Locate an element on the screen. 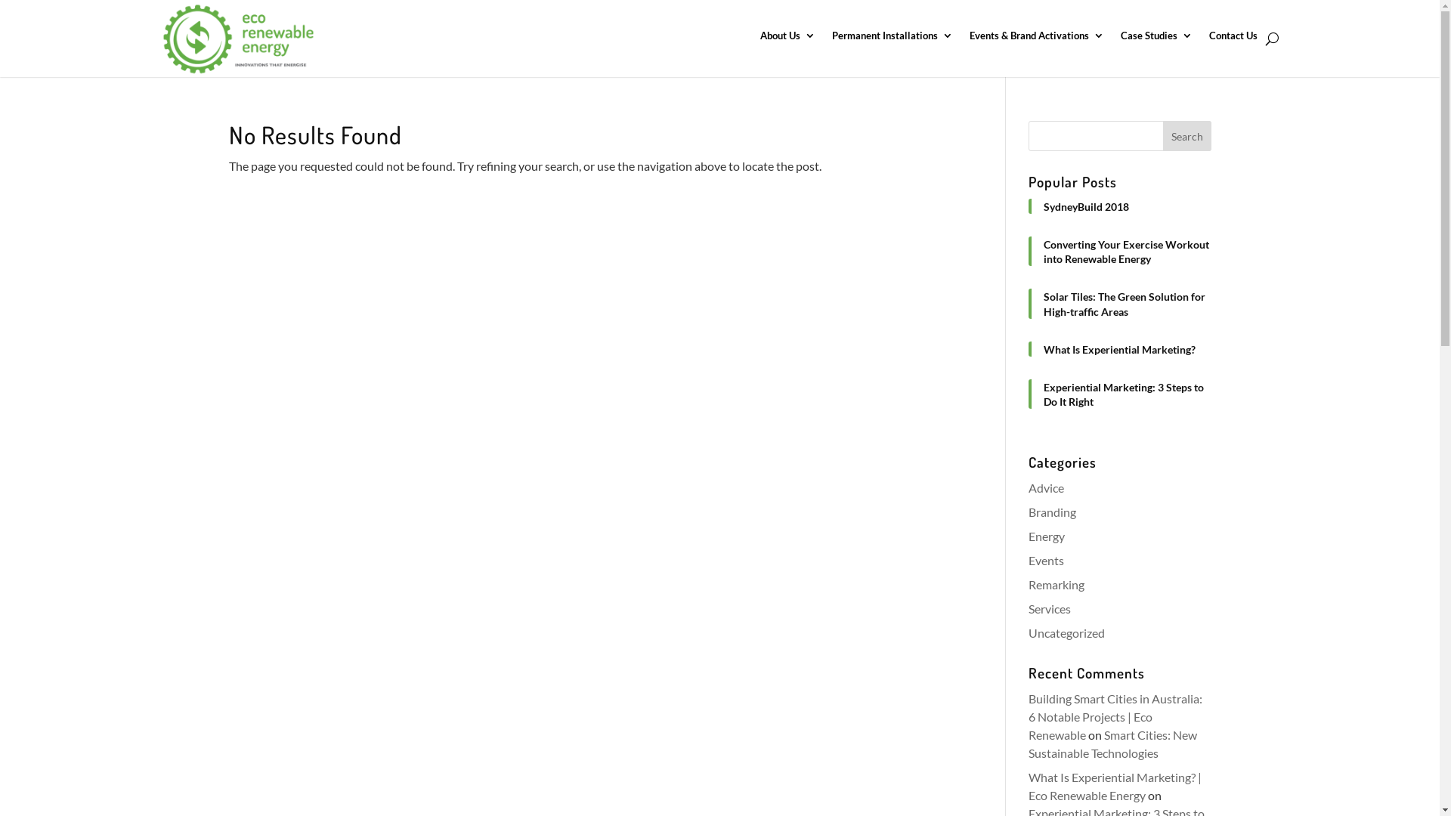 The image size is (1451, 816). Uncategorized is located at coordinates (1067, 633).